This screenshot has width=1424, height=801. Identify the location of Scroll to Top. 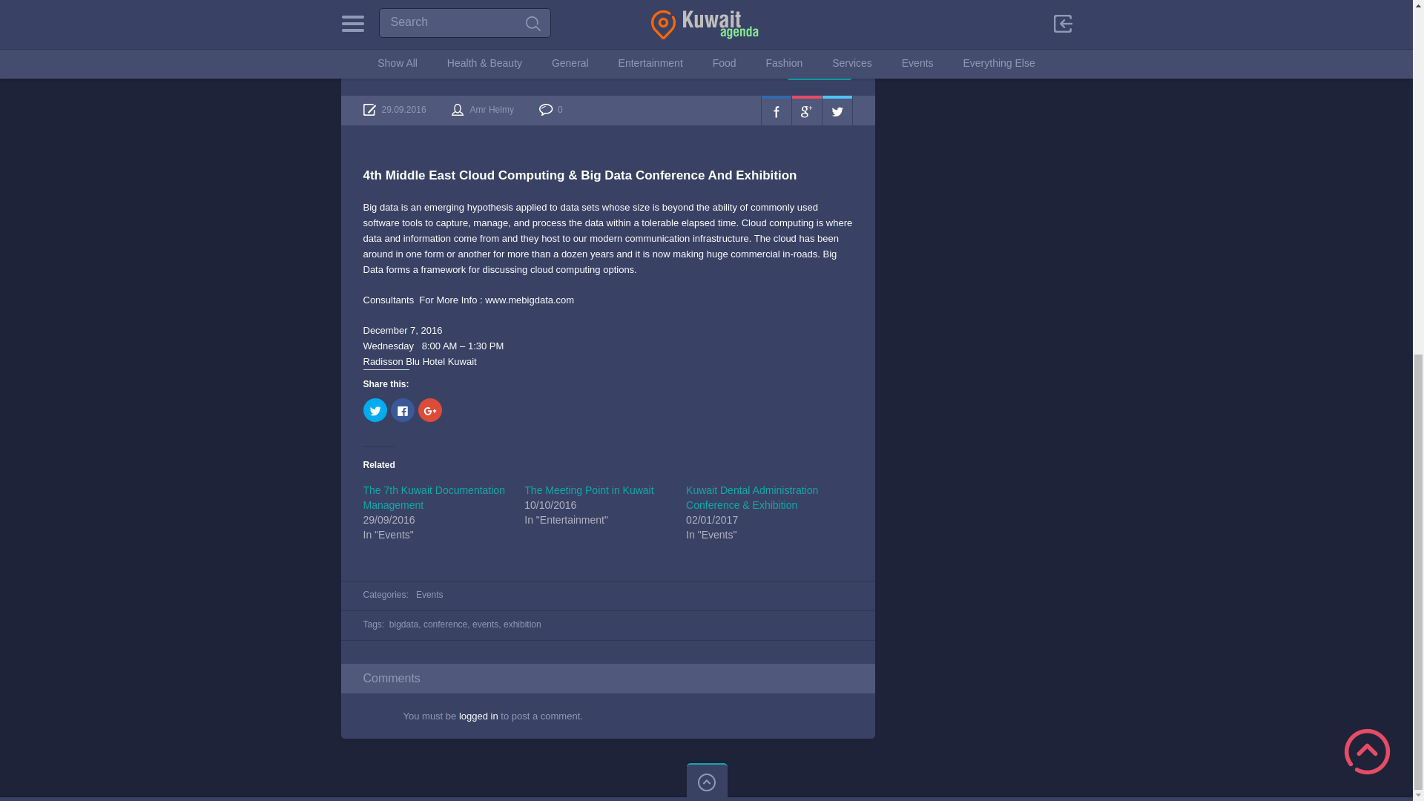
(1368, 119).